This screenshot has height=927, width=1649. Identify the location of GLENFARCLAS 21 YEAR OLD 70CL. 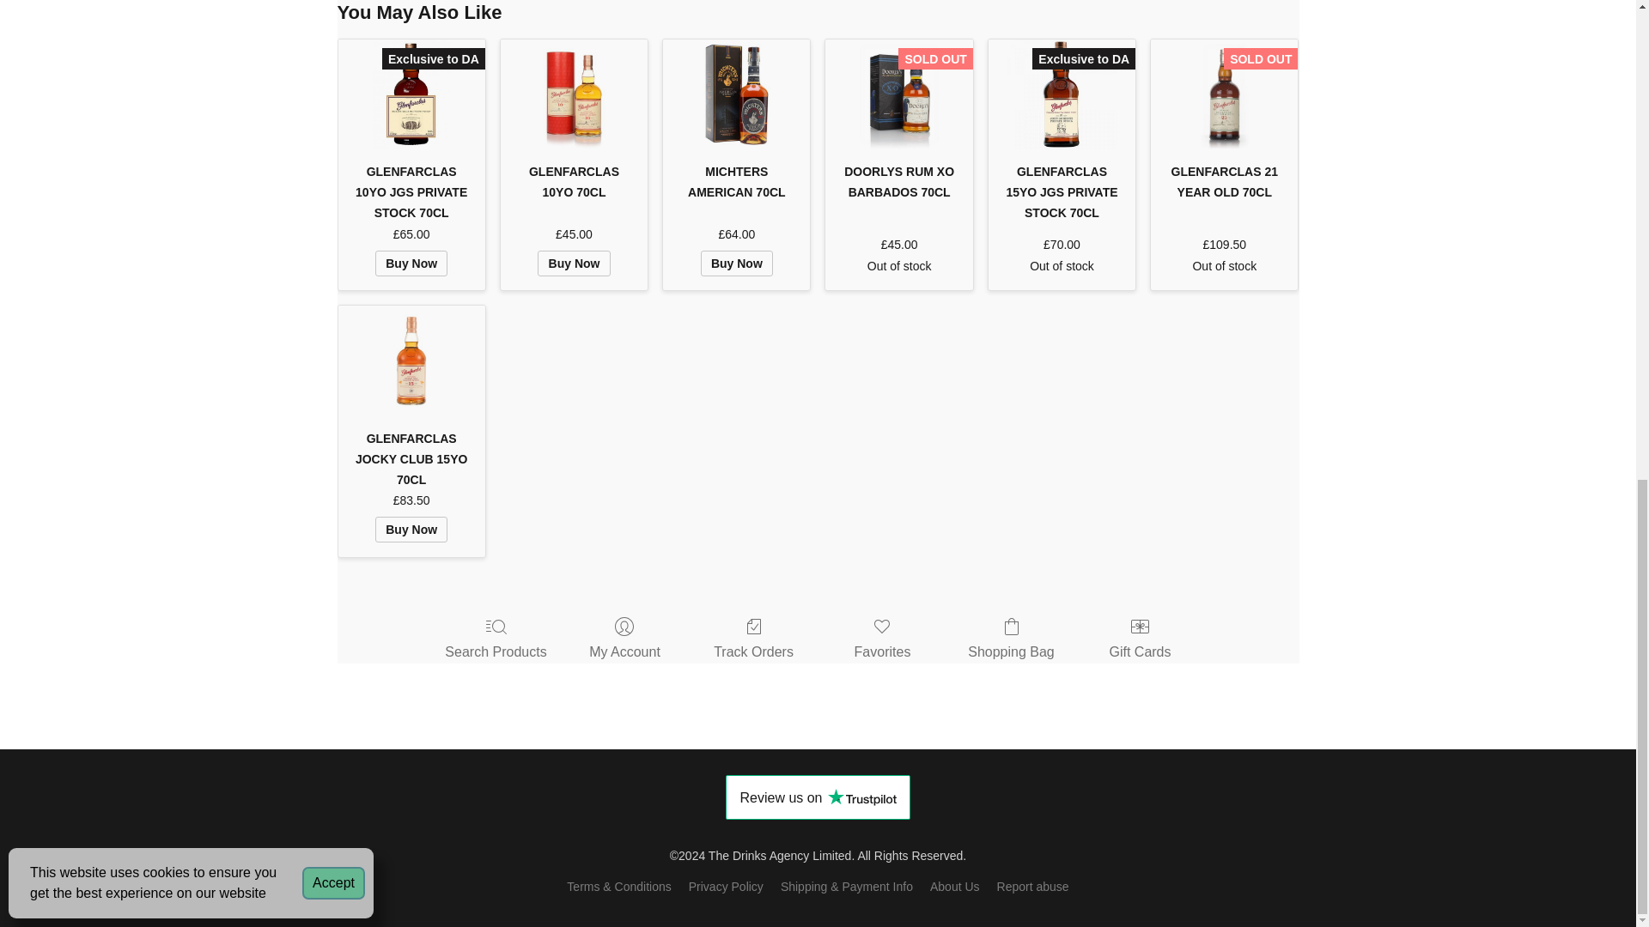
(1225, 182).